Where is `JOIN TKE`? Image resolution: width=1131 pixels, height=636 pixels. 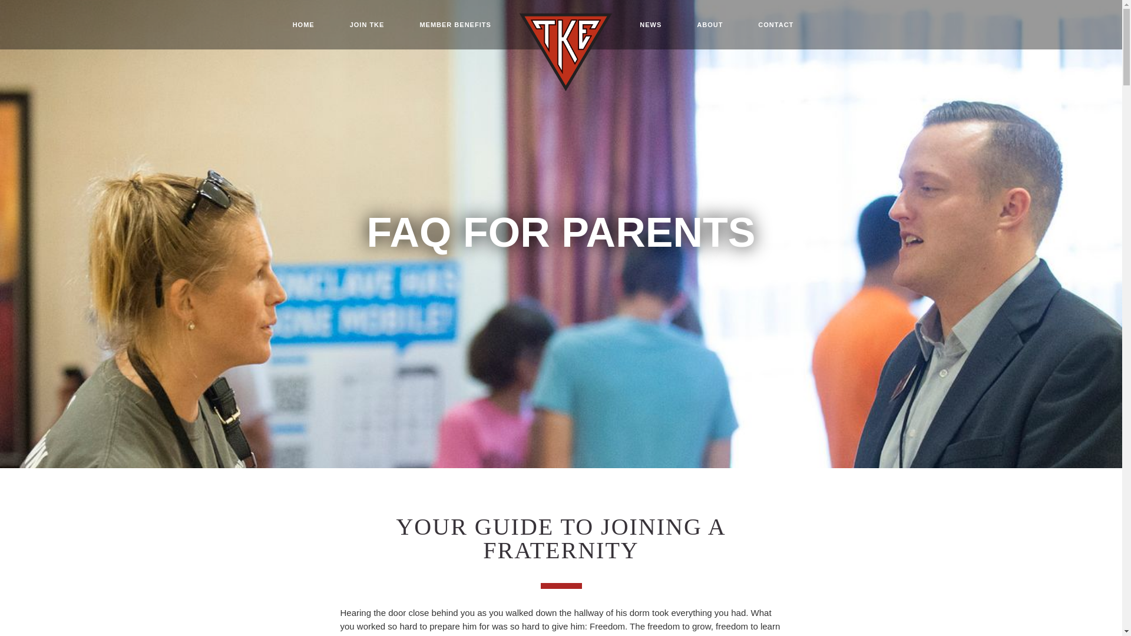 JOIN TKE is located at coordinates (368, 25).